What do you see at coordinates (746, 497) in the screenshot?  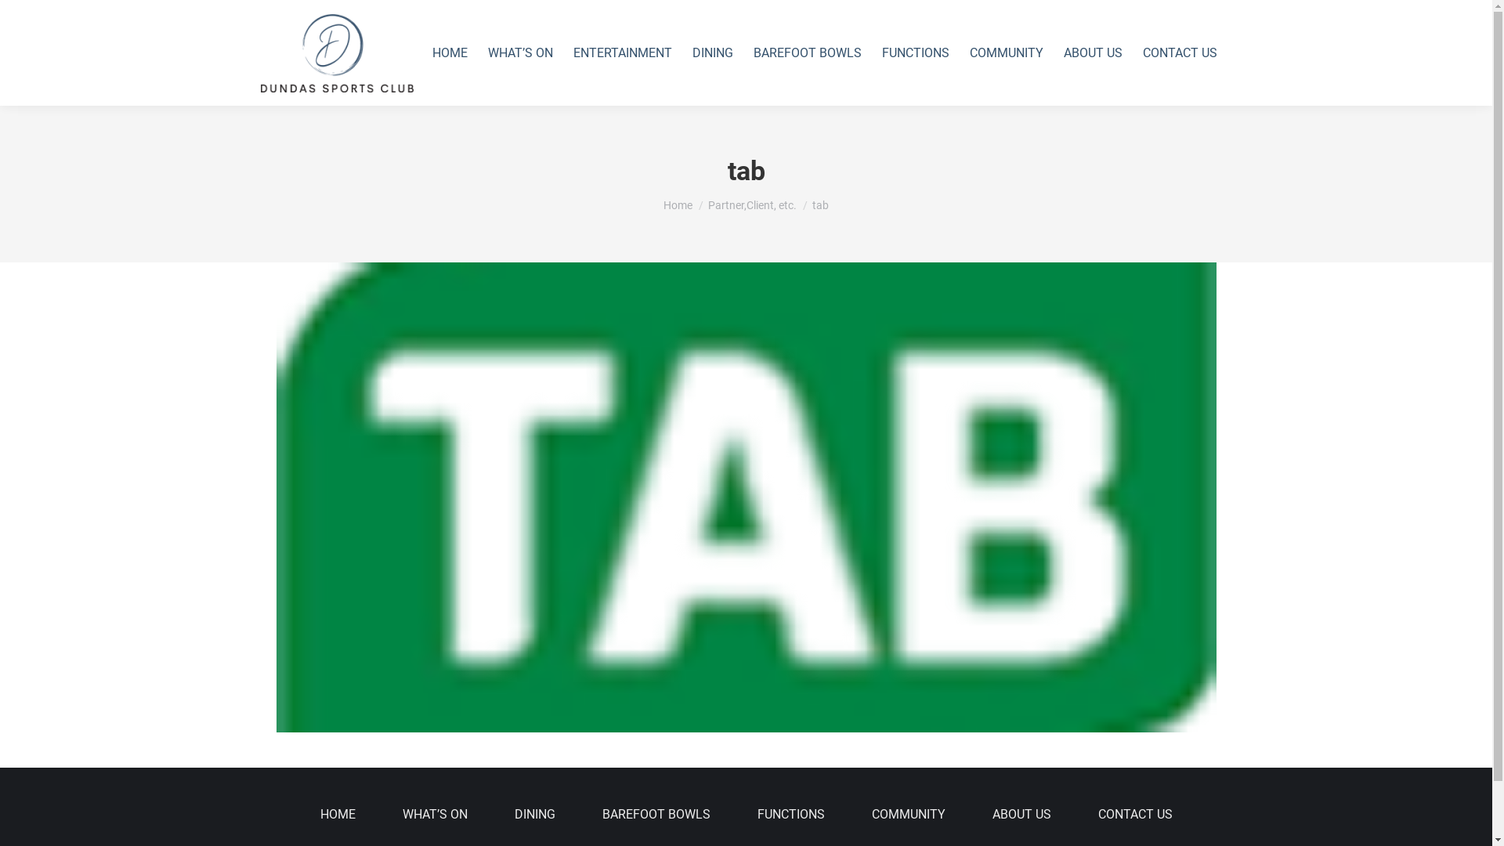 I see `tab` at bounding box center [746, 497].